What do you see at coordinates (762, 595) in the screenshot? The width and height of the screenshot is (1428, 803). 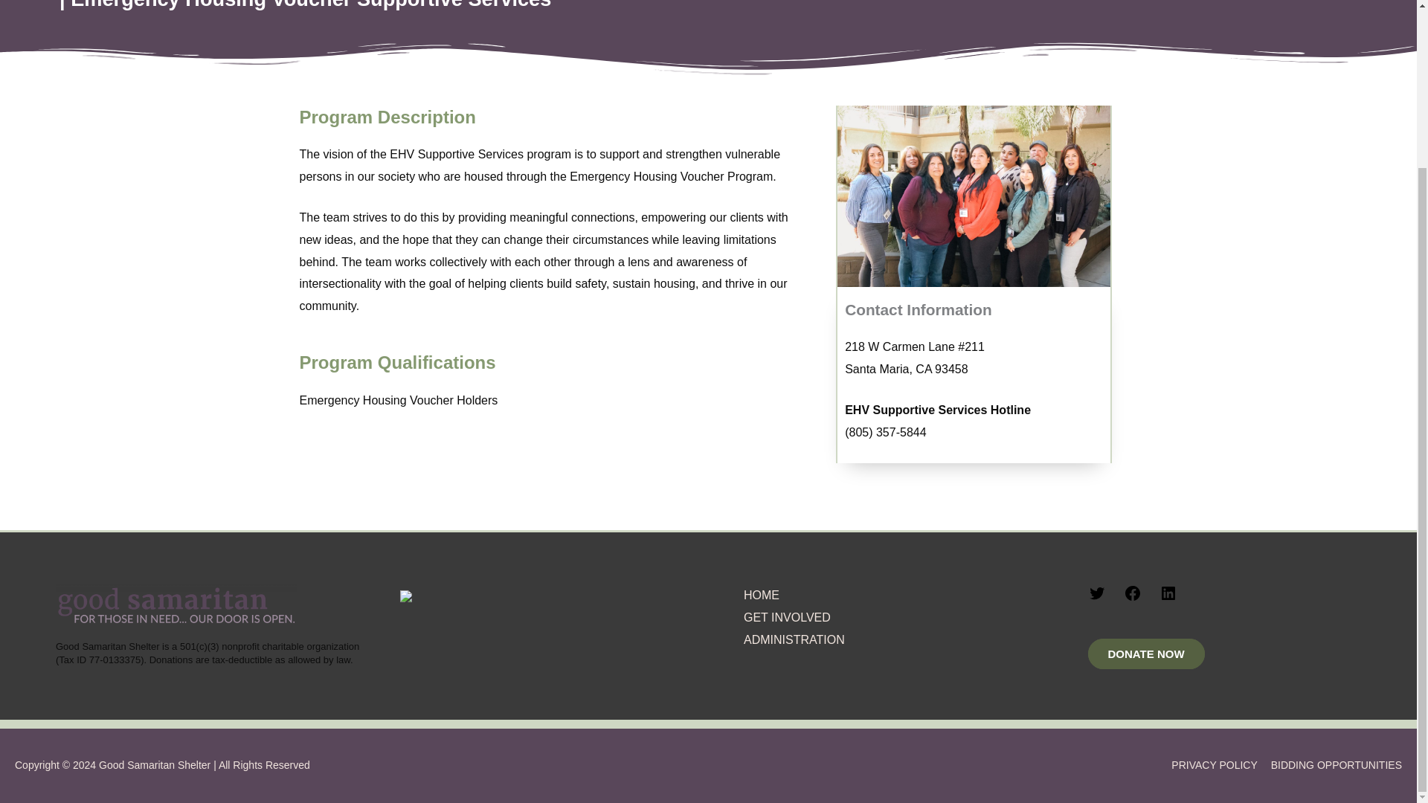 I see `HOME` at bounding box center [762, 595].